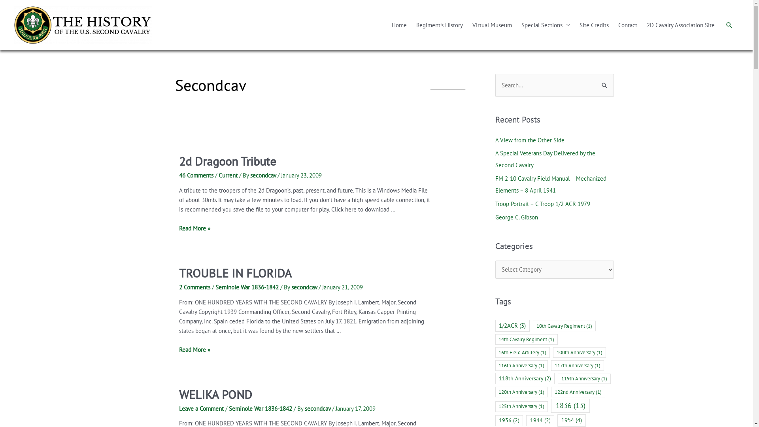 The image size is (759, 427). Describe the element at coordinates (509, 421) in the screenshot. I see `1936 (2)` at that location.